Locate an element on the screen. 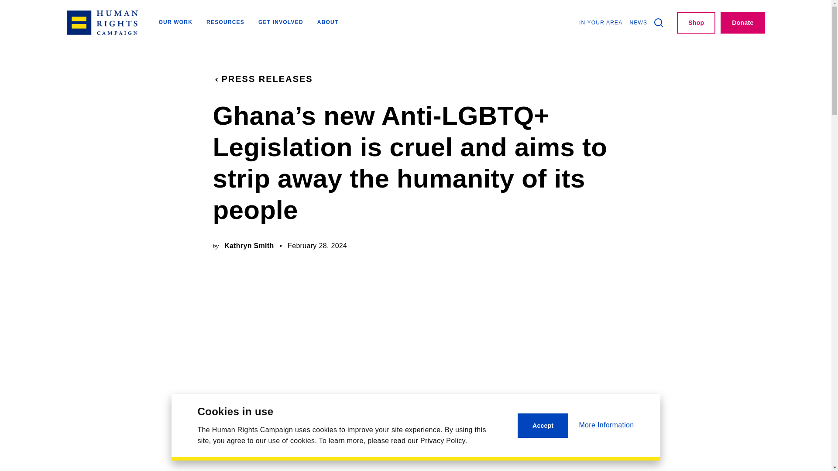 Image resolution: width=838 pixels, height=471 pixels. Shop is located at coordinates (696, 23).